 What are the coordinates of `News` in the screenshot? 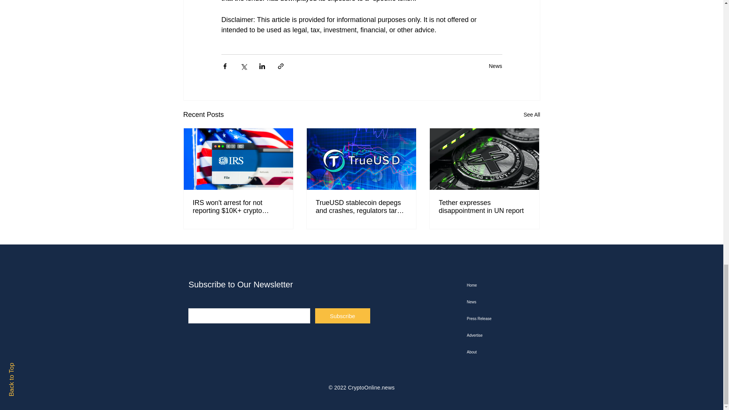 It's located at (495, 66).